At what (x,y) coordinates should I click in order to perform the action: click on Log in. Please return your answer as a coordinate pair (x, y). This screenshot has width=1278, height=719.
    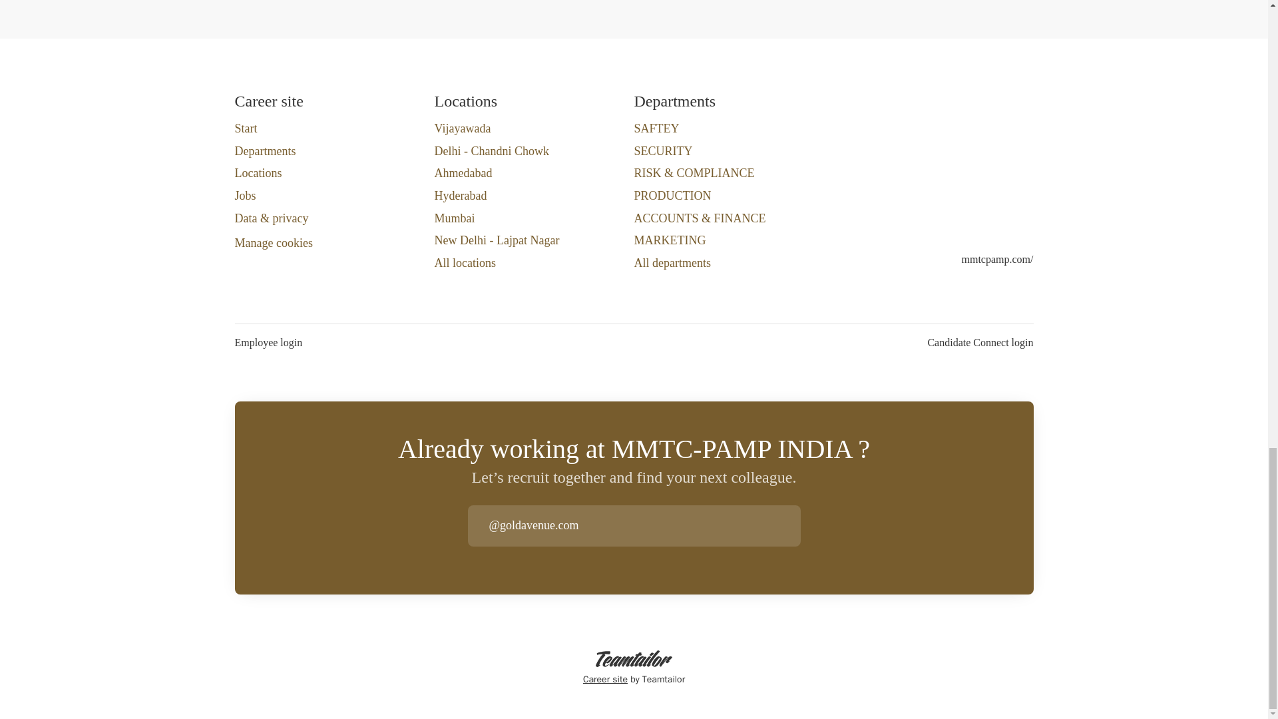
    Looking at the image, I should click on (789, 526).